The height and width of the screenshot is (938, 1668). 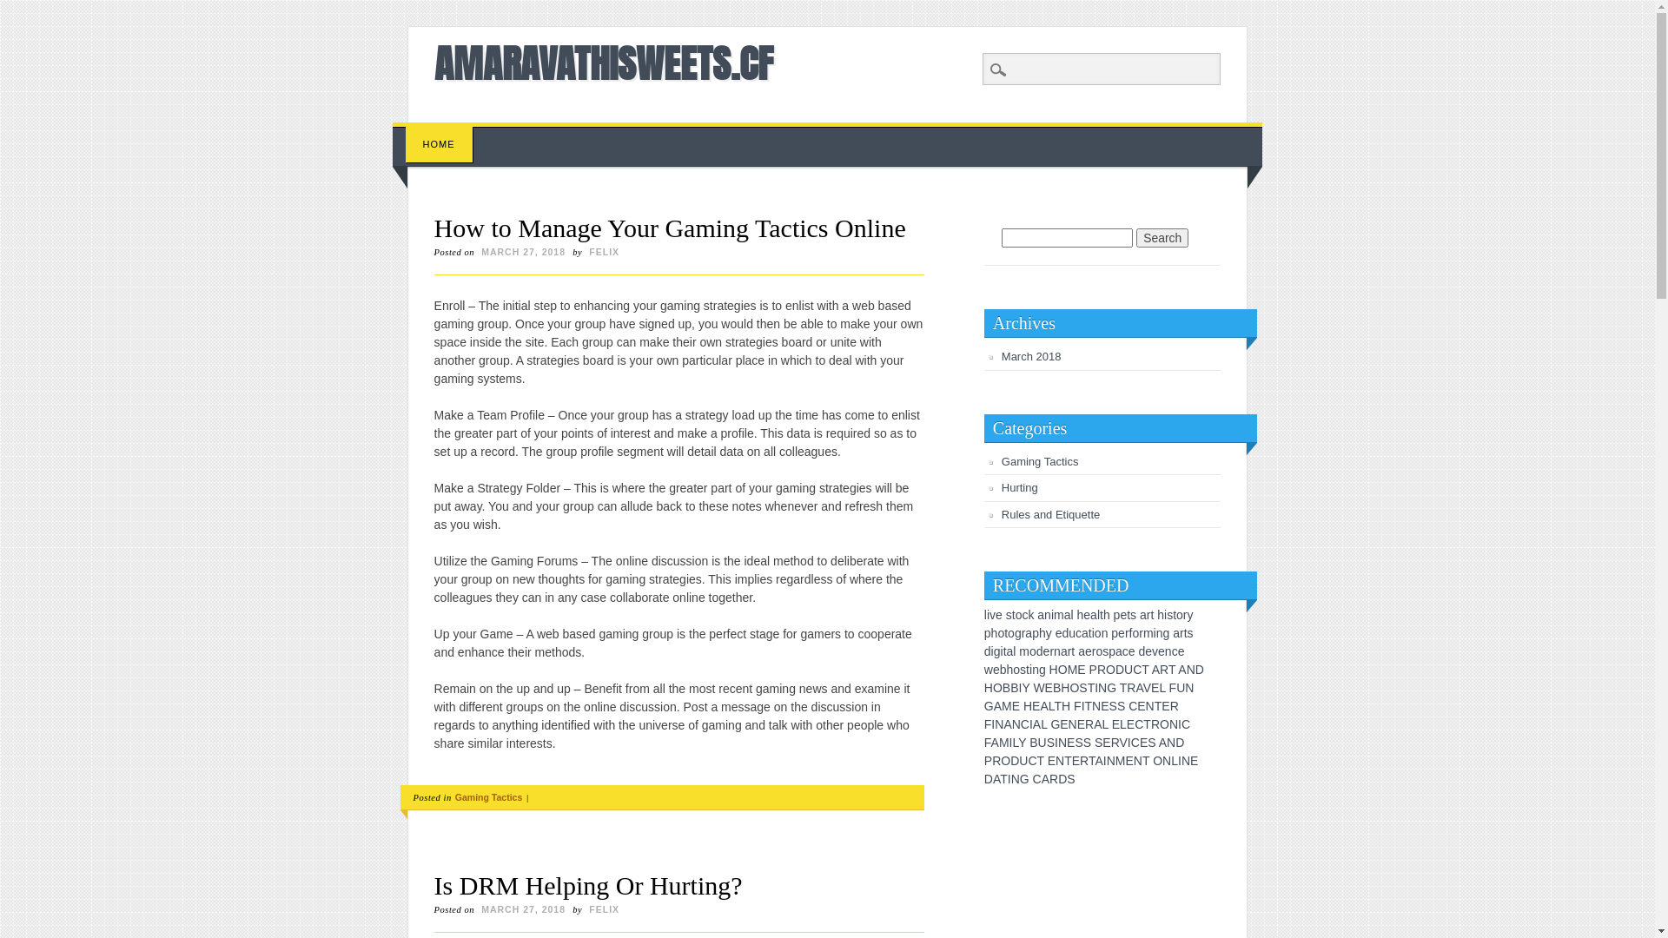 I want to click on a, so click(x=1085, y=633).